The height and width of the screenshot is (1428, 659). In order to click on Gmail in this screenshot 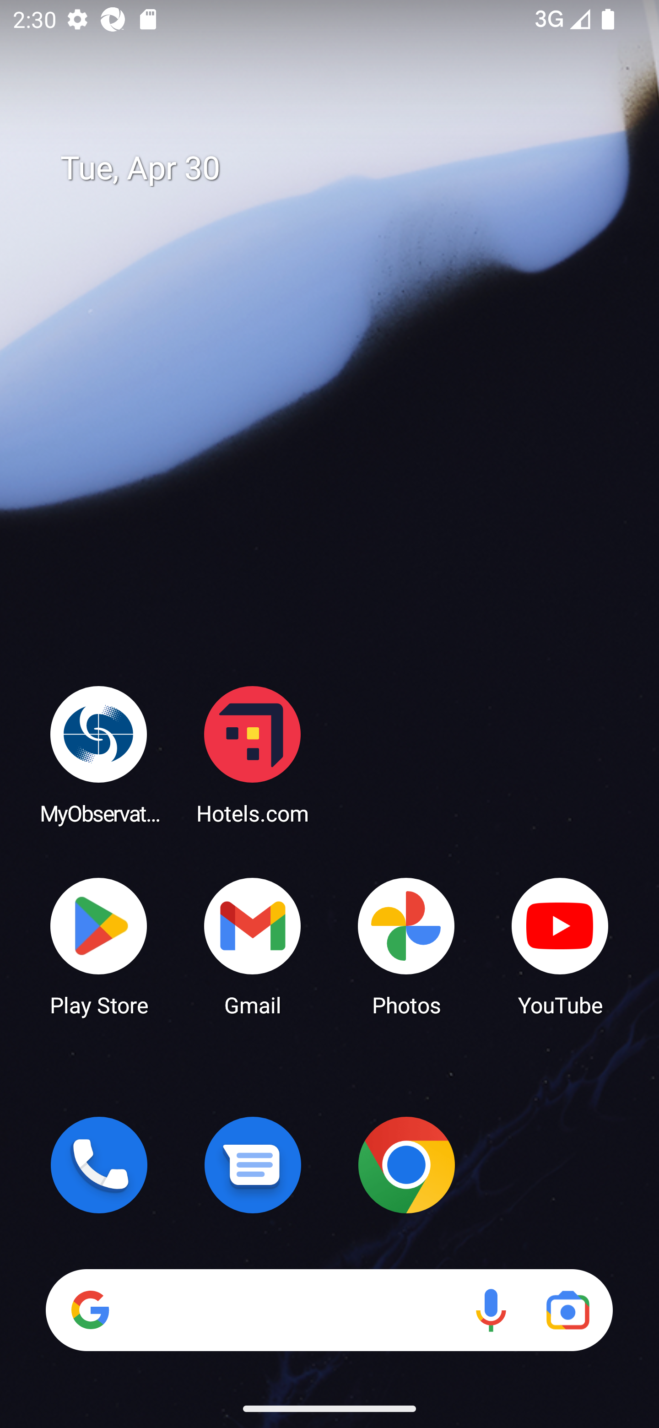, I will do `click(253, 946)`.